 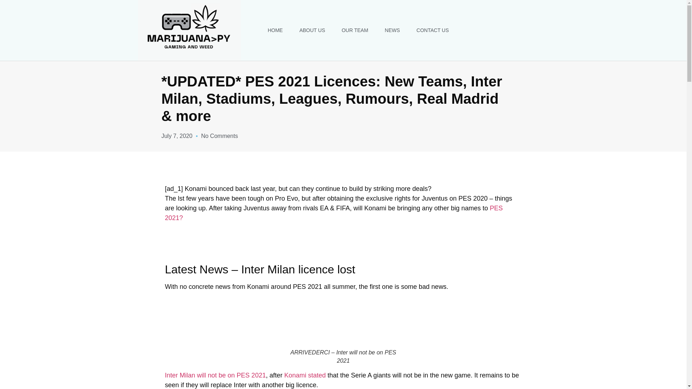 I want to click on CONTACT US, so click(x=432, y=30).